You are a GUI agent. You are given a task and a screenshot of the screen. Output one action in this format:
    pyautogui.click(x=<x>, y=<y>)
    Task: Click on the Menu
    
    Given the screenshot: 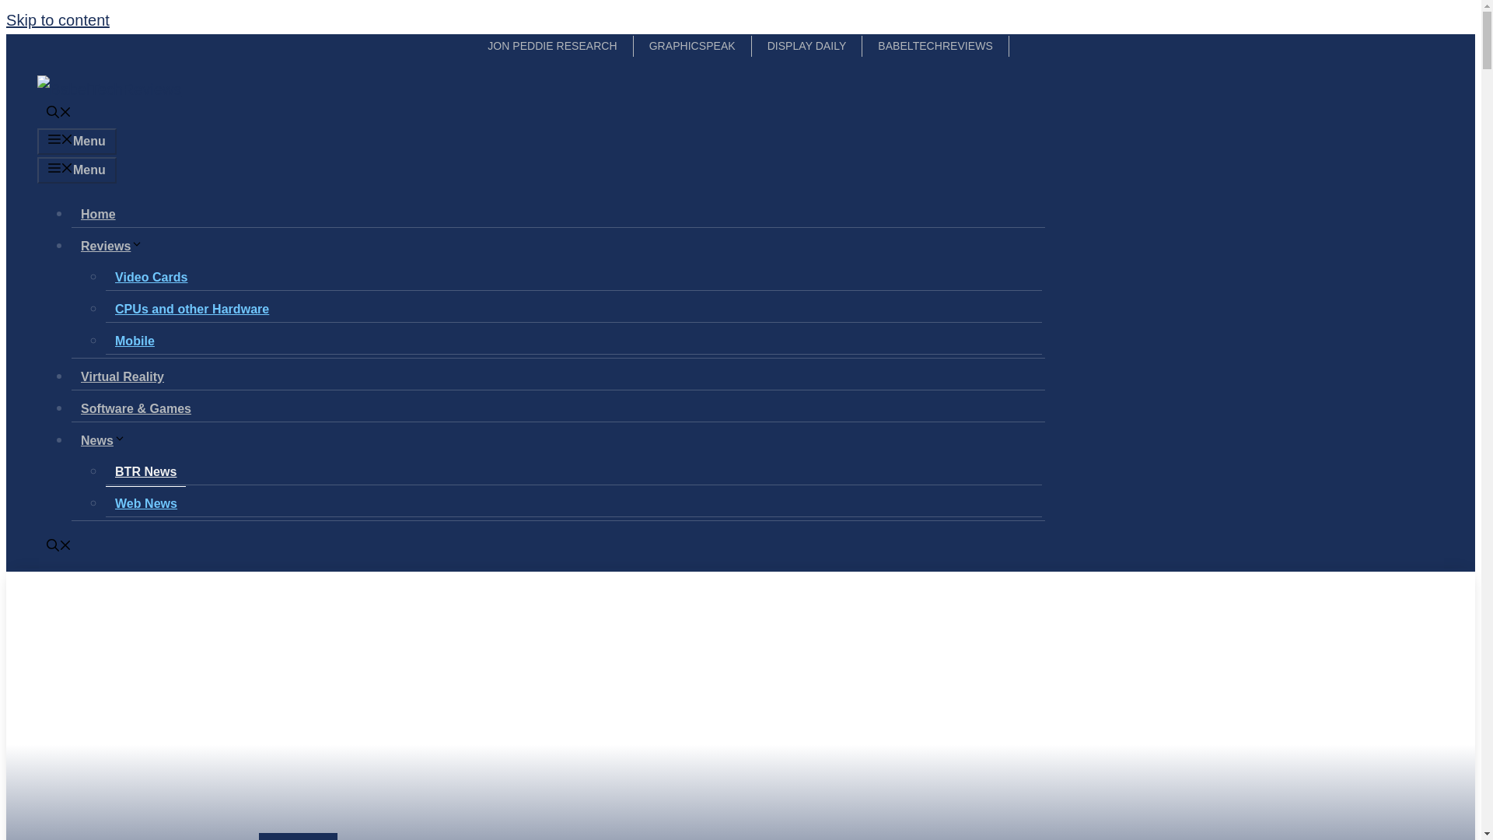 What is the action you would take?
    pyautogui.click(x=76, y=170)
    